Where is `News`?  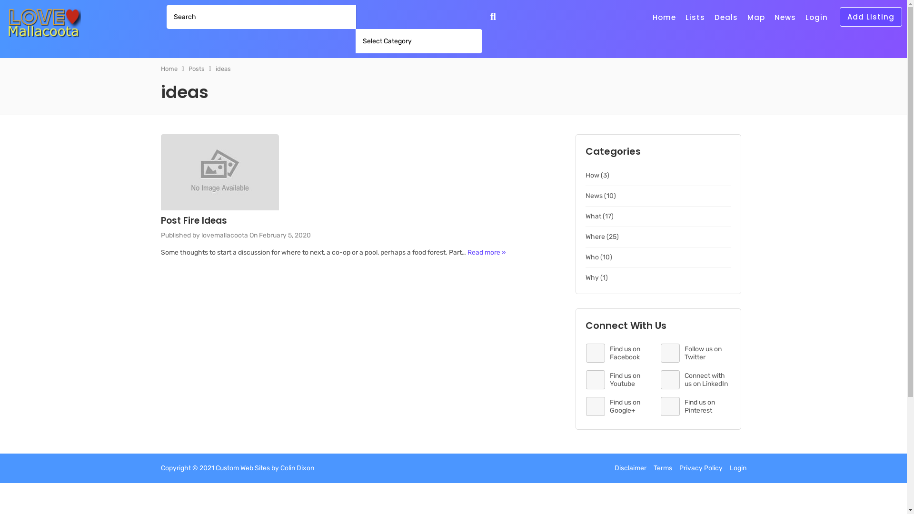
News is located at coordinates (785, 17).